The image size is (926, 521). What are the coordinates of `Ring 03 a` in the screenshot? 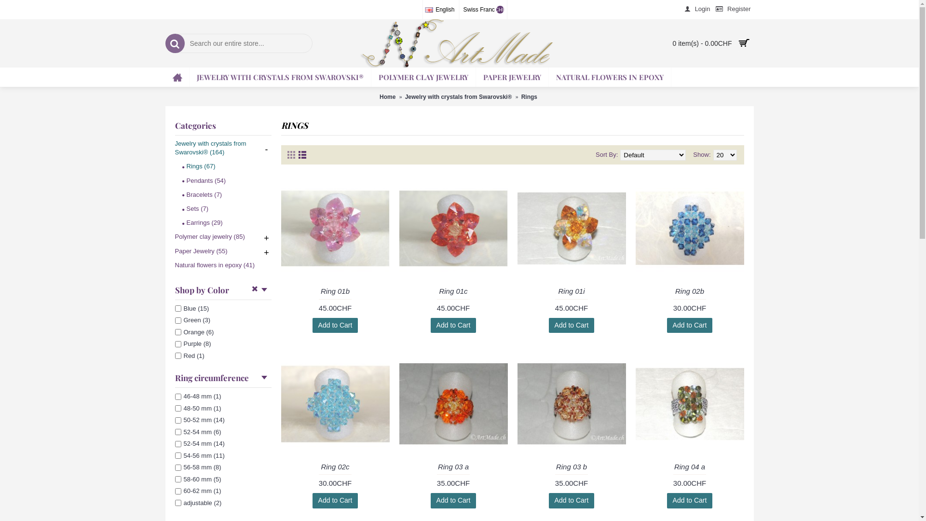 It's located at (453, 466).